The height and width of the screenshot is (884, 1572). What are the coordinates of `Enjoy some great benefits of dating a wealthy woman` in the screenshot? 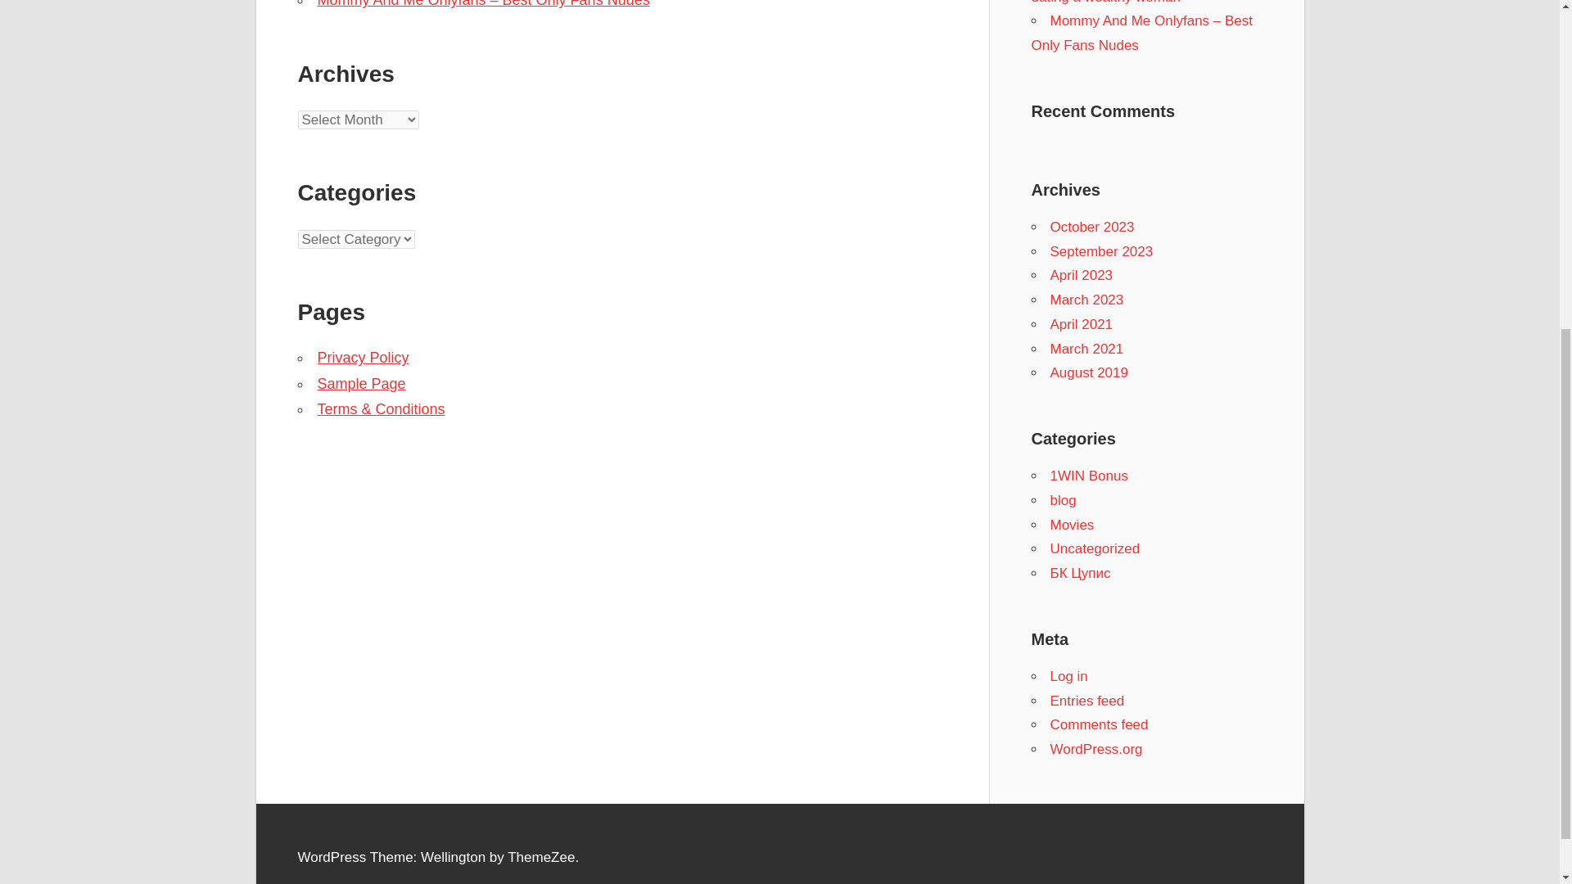 It's located at (1128, 2).